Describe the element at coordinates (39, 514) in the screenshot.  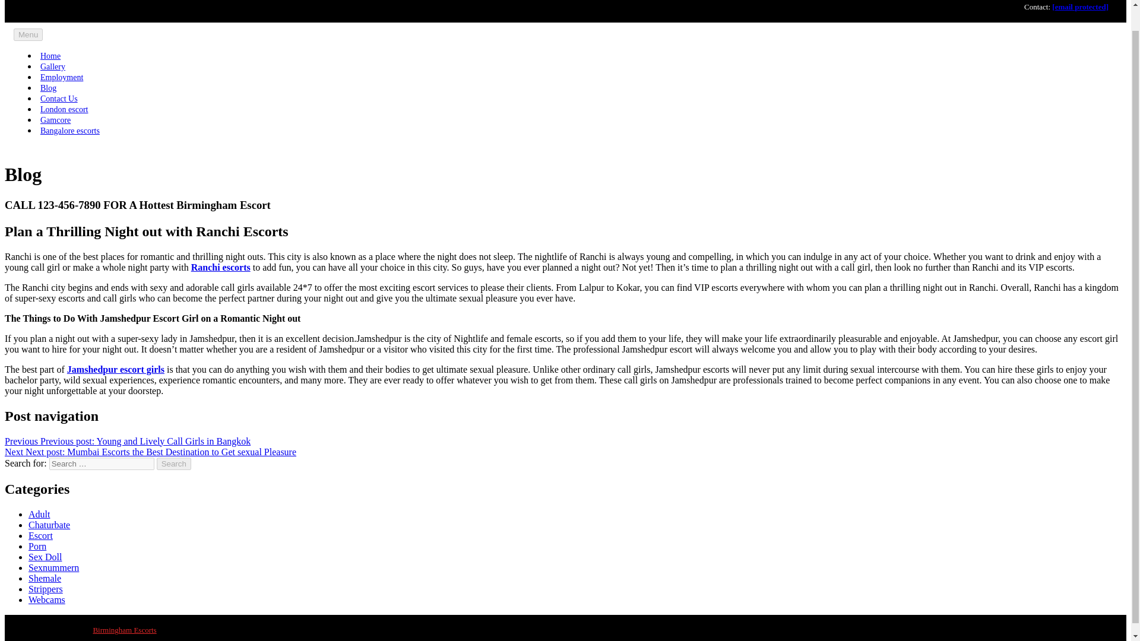
I see `Adult` at that location.